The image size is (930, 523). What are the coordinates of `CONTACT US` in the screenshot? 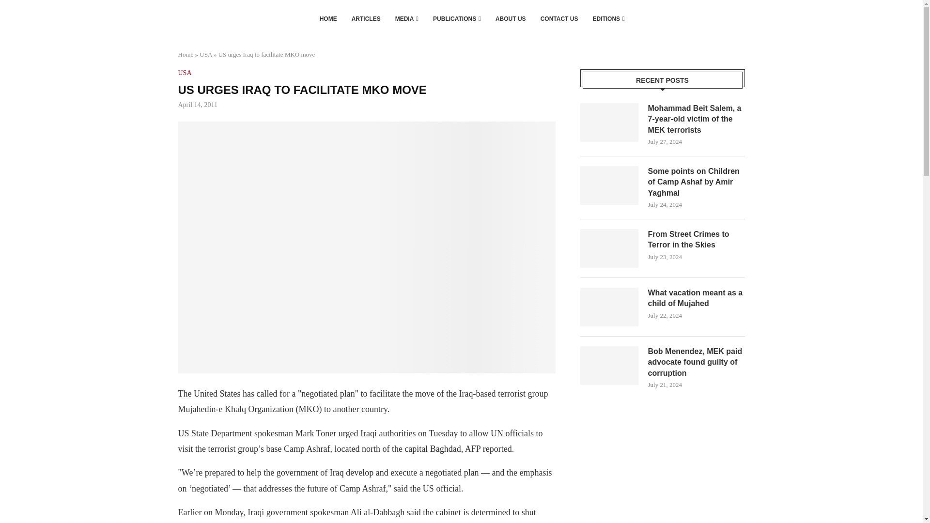 It's located at (559, 18).